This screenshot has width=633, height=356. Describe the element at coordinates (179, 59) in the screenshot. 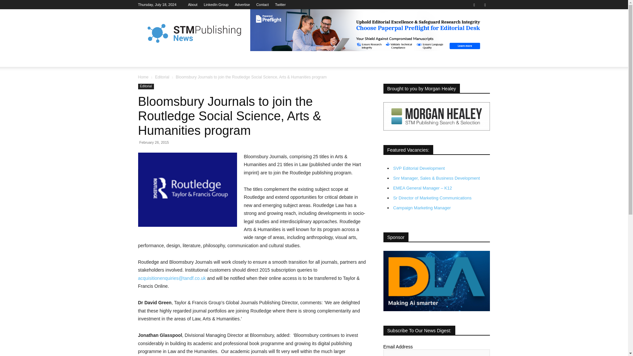

I see `FEATURED` at that location.